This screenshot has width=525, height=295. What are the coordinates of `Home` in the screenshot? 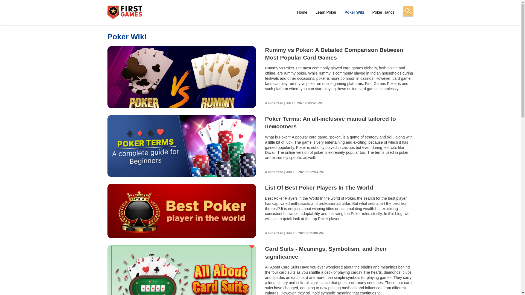 It's located at (302, 12).